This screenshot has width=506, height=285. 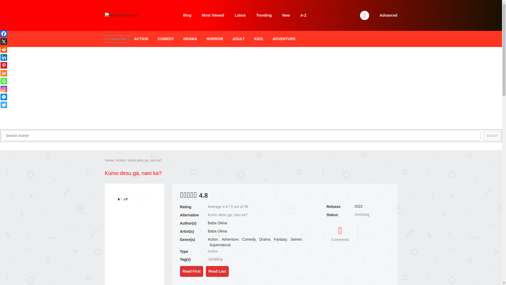 What do you see at coordinates (240, 15) in the screenshot?
I see `Latest` at bounding box center [240, 15].